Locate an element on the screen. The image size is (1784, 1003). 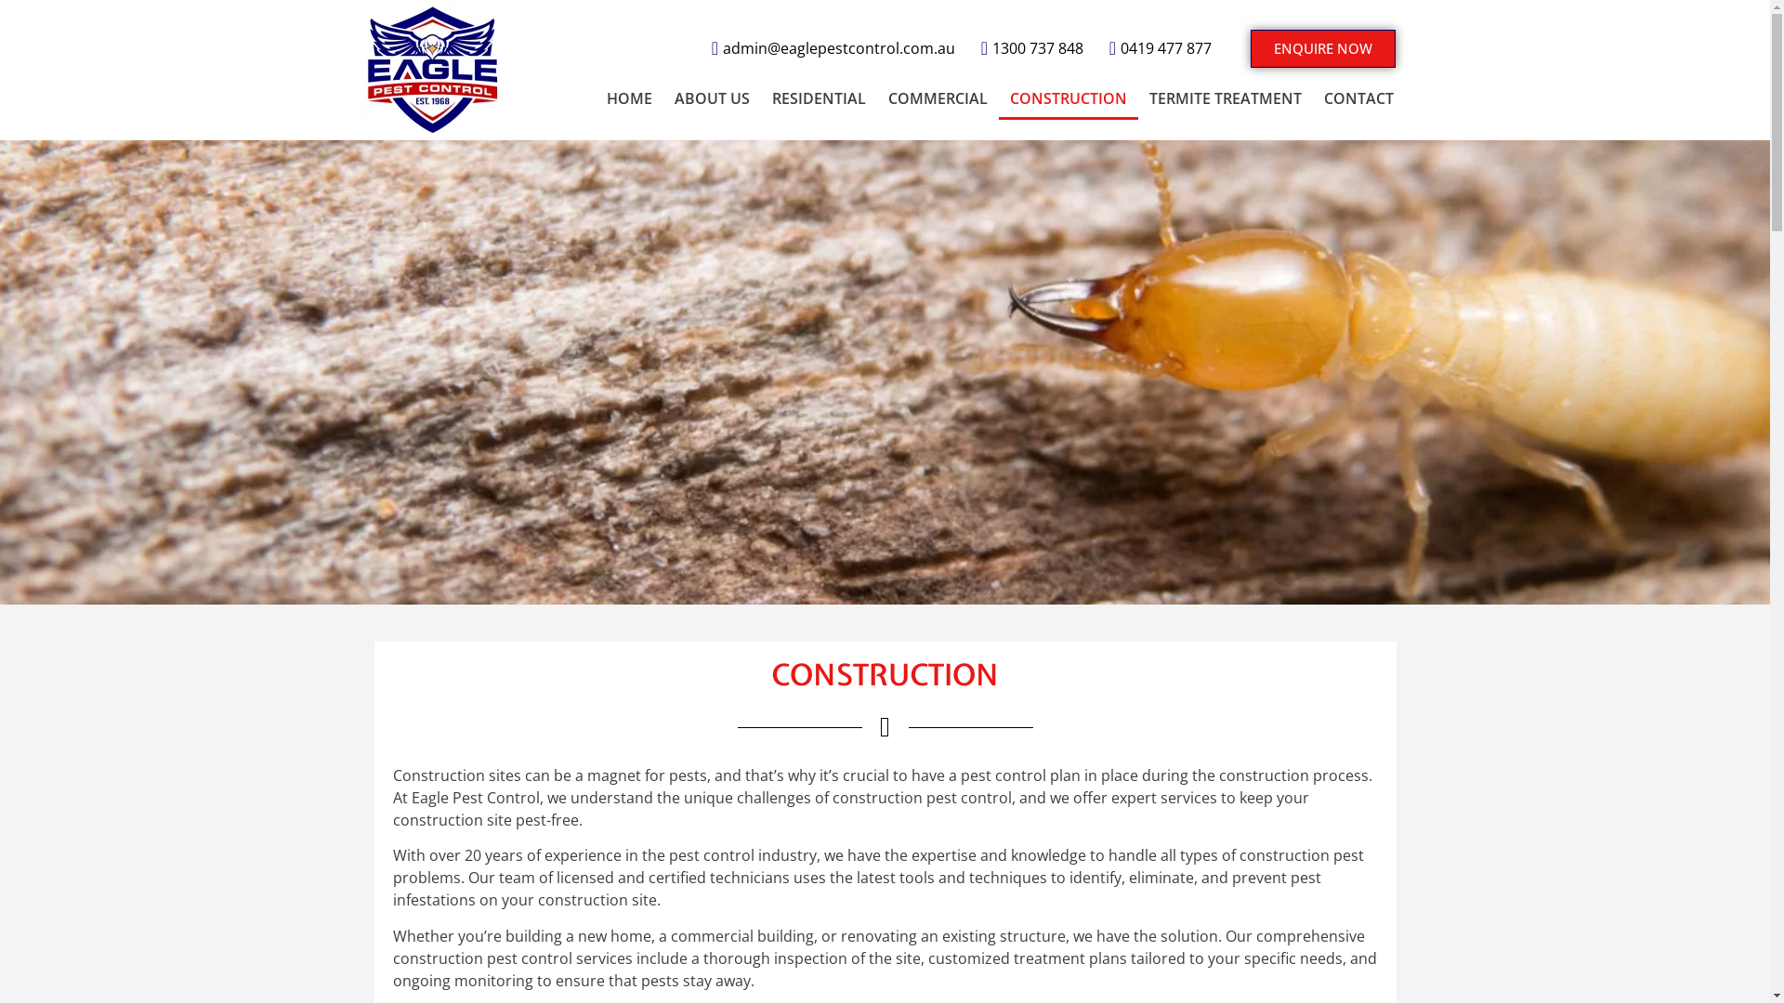
ENQUIRE NOW is located at coordinates (1323, 48).